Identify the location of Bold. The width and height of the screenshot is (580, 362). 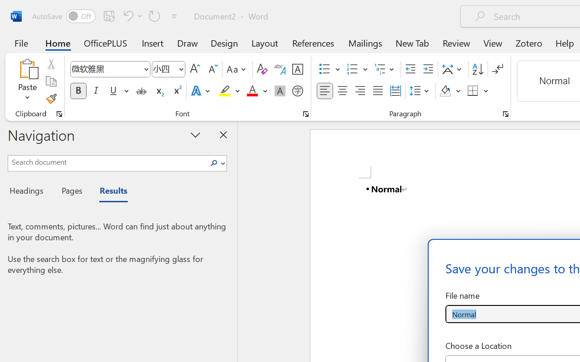
(78, 91).